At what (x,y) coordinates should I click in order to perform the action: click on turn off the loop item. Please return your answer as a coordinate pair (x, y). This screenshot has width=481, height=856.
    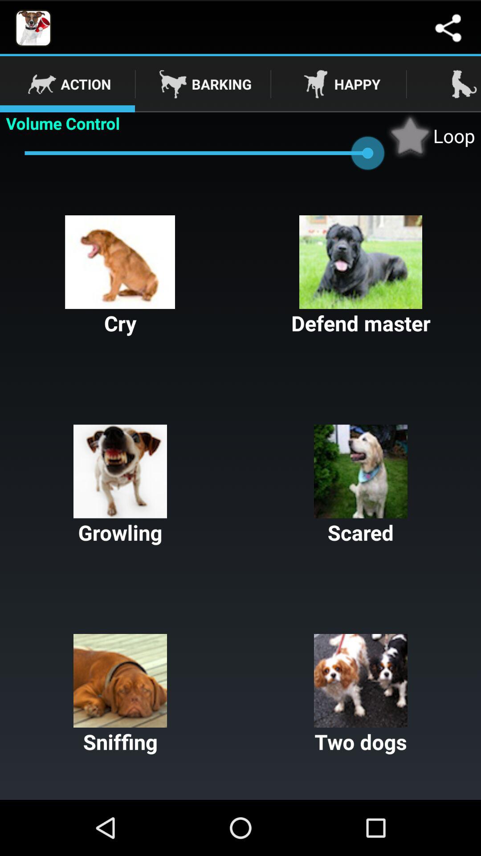
    Looking at the image, I should click on (430, 136).